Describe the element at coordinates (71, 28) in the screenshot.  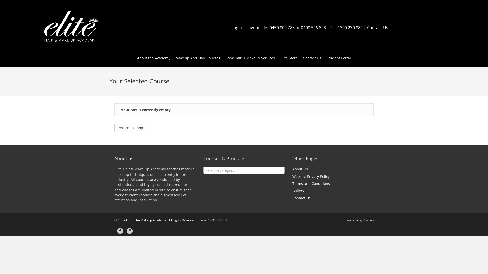
I see `Elite-White-logo-150` at that location.